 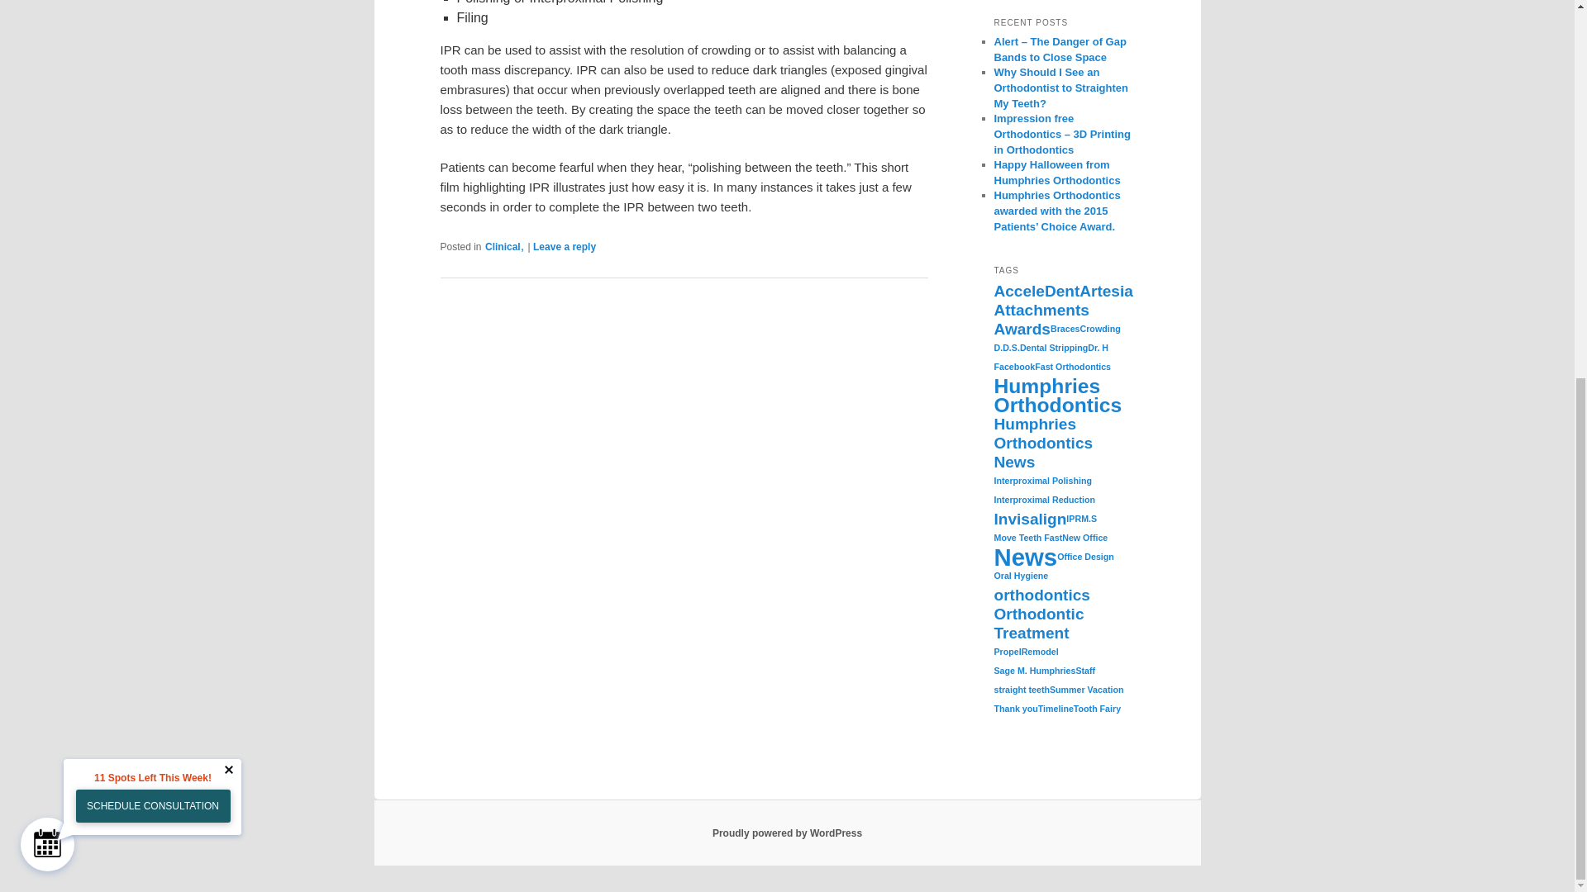 I want to click on Leave a reply, so click(x=565, y=246).